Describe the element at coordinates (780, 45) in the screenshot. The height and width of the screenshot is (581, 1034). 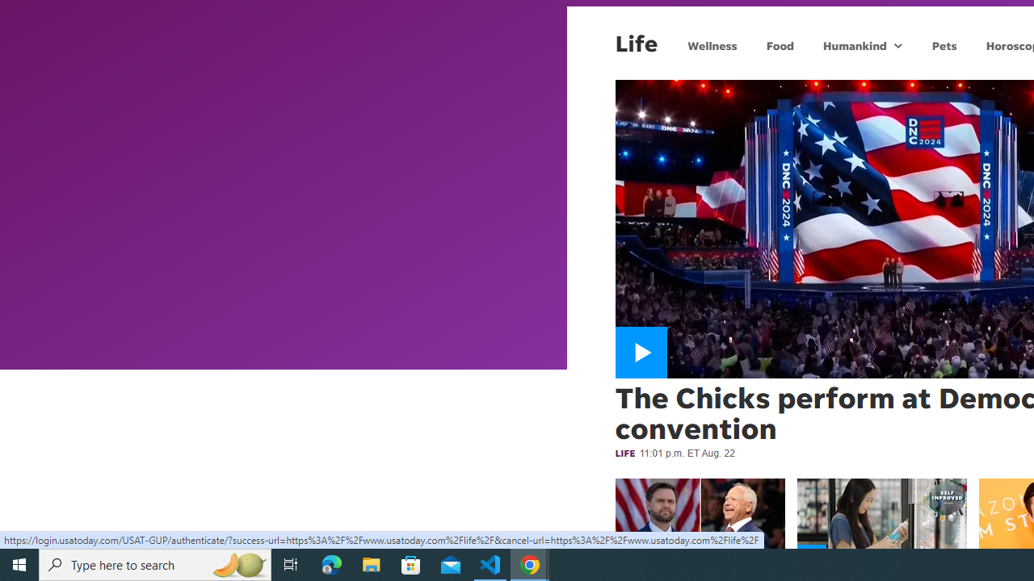
I see `Food` at that location.